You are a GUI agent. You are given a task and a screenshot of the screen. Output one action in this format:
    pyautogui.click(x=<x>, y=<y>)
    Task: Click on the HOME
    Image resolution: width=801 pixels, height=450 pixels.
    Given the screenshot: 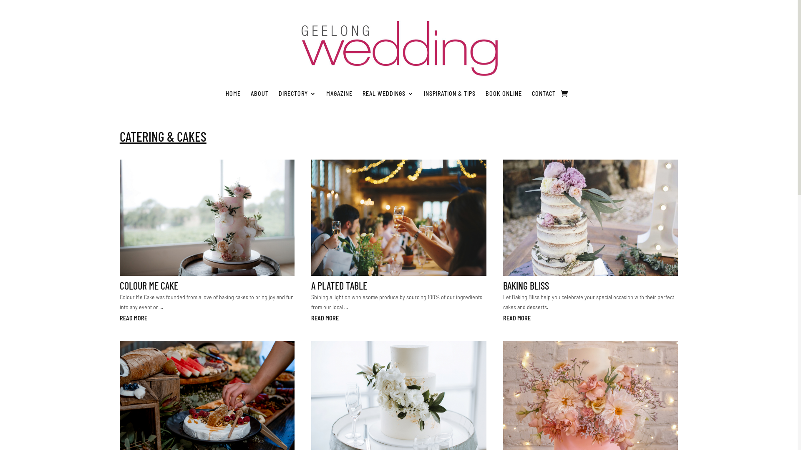 What is the action you would take?
    pyautogui.click(x=233, y=93)
    